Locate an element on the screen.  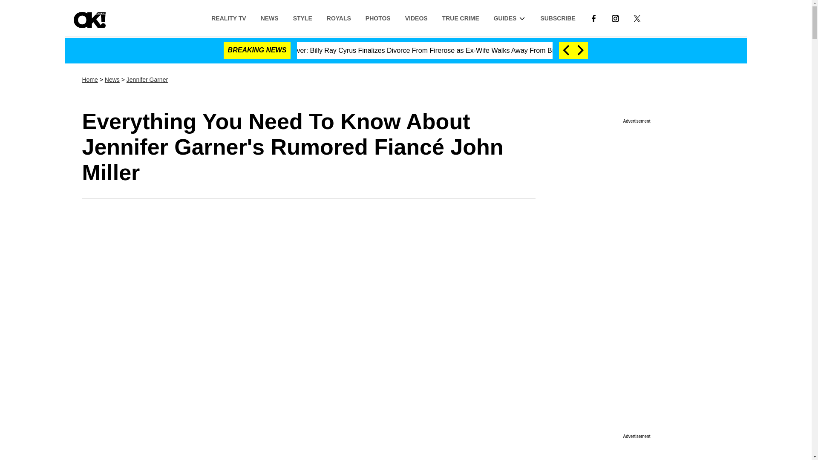
Link to X is located at coordinates (637, 17).